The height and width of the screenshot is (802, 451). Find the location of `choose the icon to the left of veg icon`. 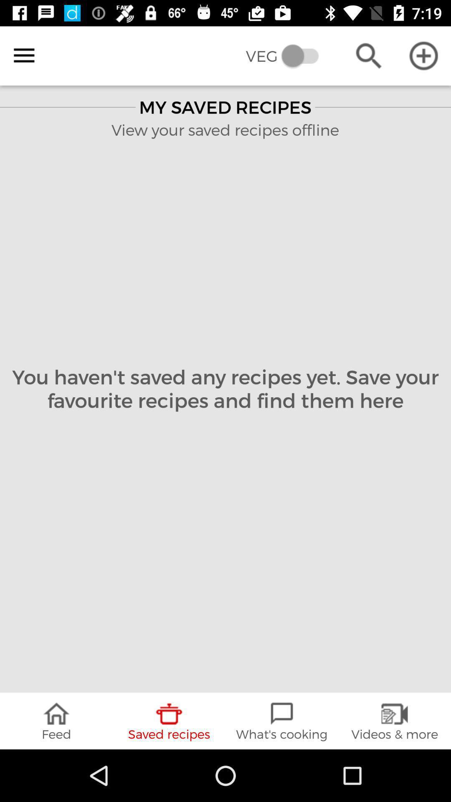

choose the icon to the left of veg icon is located at coordinates (24, 56).